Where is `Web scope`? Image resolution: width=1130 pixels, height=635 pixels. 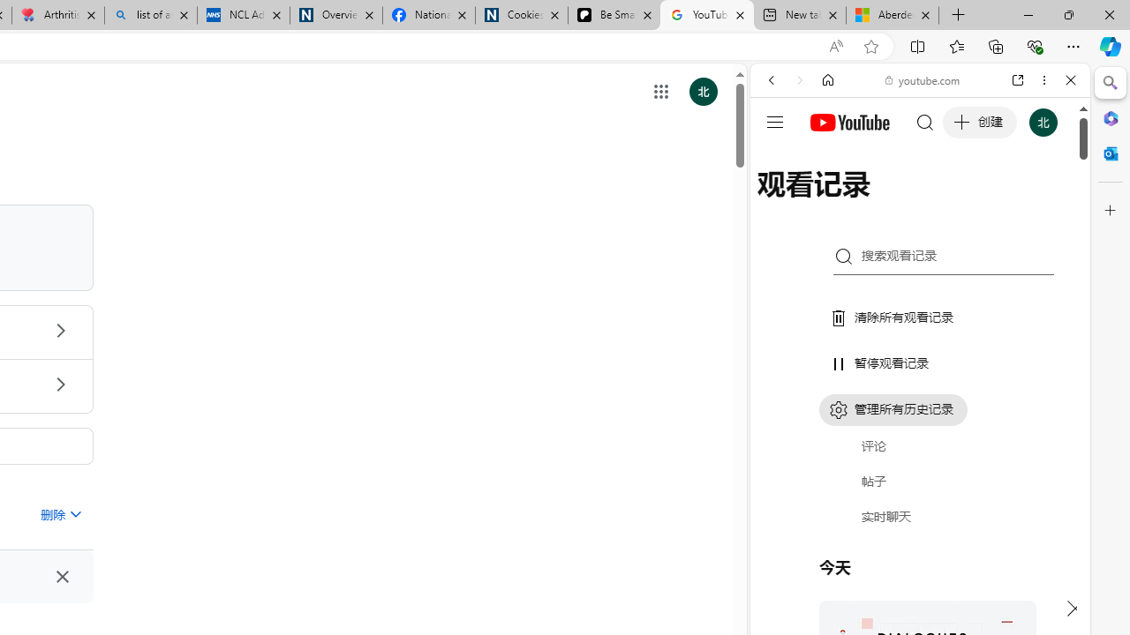
Web scope is located at coordinates (779, 159).